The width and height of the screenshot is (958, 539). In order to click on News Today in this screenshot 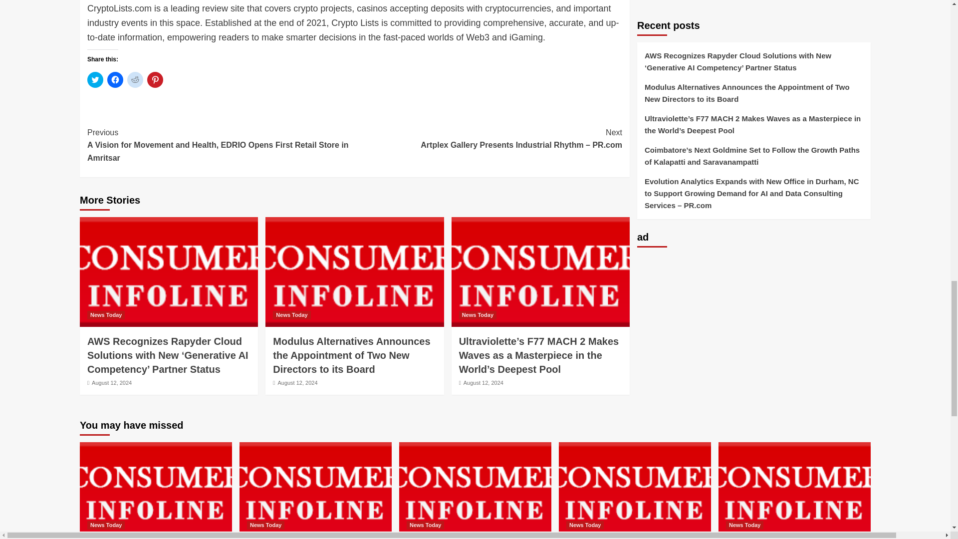, I will do `click(106, 314)`.